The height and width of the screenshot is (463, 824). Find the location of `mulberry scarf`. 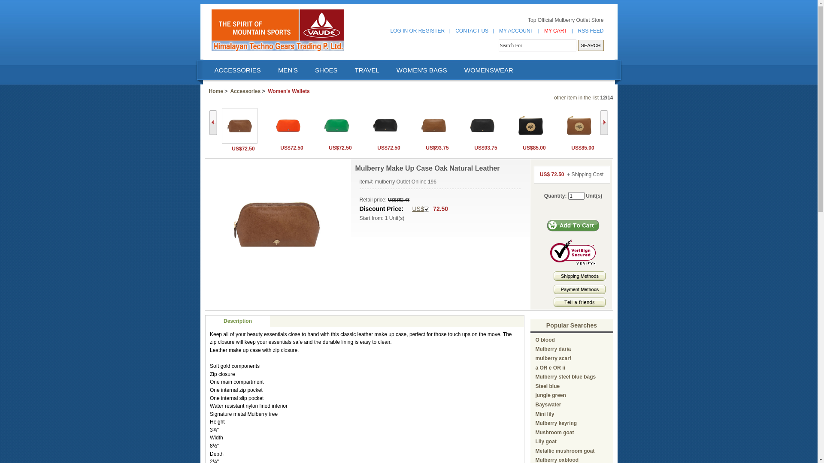

mulberry scarf is located at coordinates (554, 358).